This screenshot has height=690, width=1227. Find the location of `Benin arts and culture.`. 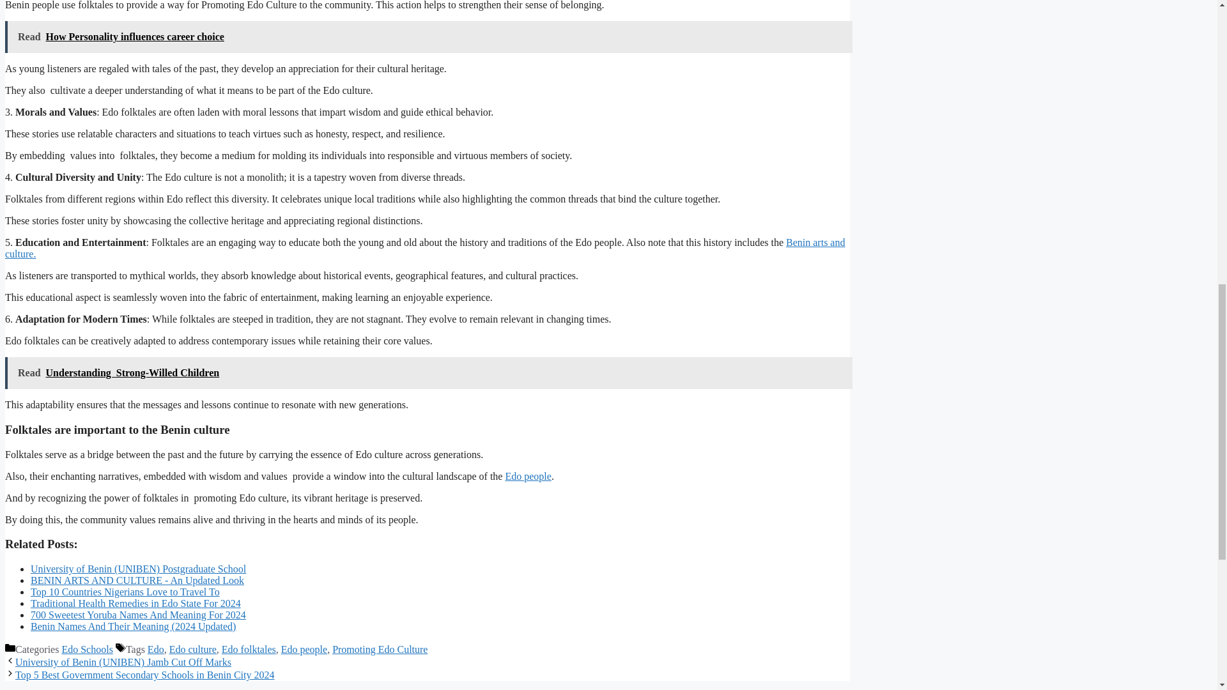

Benin arts and culture. is located at coordinates (424, 248).